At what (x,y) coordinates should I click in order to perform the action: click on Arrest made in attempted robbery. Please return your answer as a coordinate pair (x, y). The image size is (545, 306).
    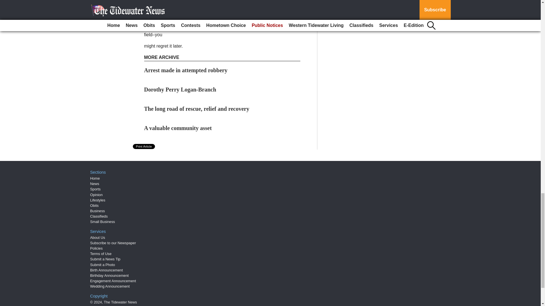
    Looking at the image, I should click on (186, 70).